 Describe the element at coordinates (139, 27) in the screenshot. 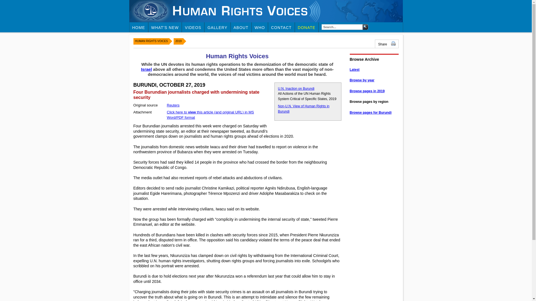

I see `HOME` at that location.